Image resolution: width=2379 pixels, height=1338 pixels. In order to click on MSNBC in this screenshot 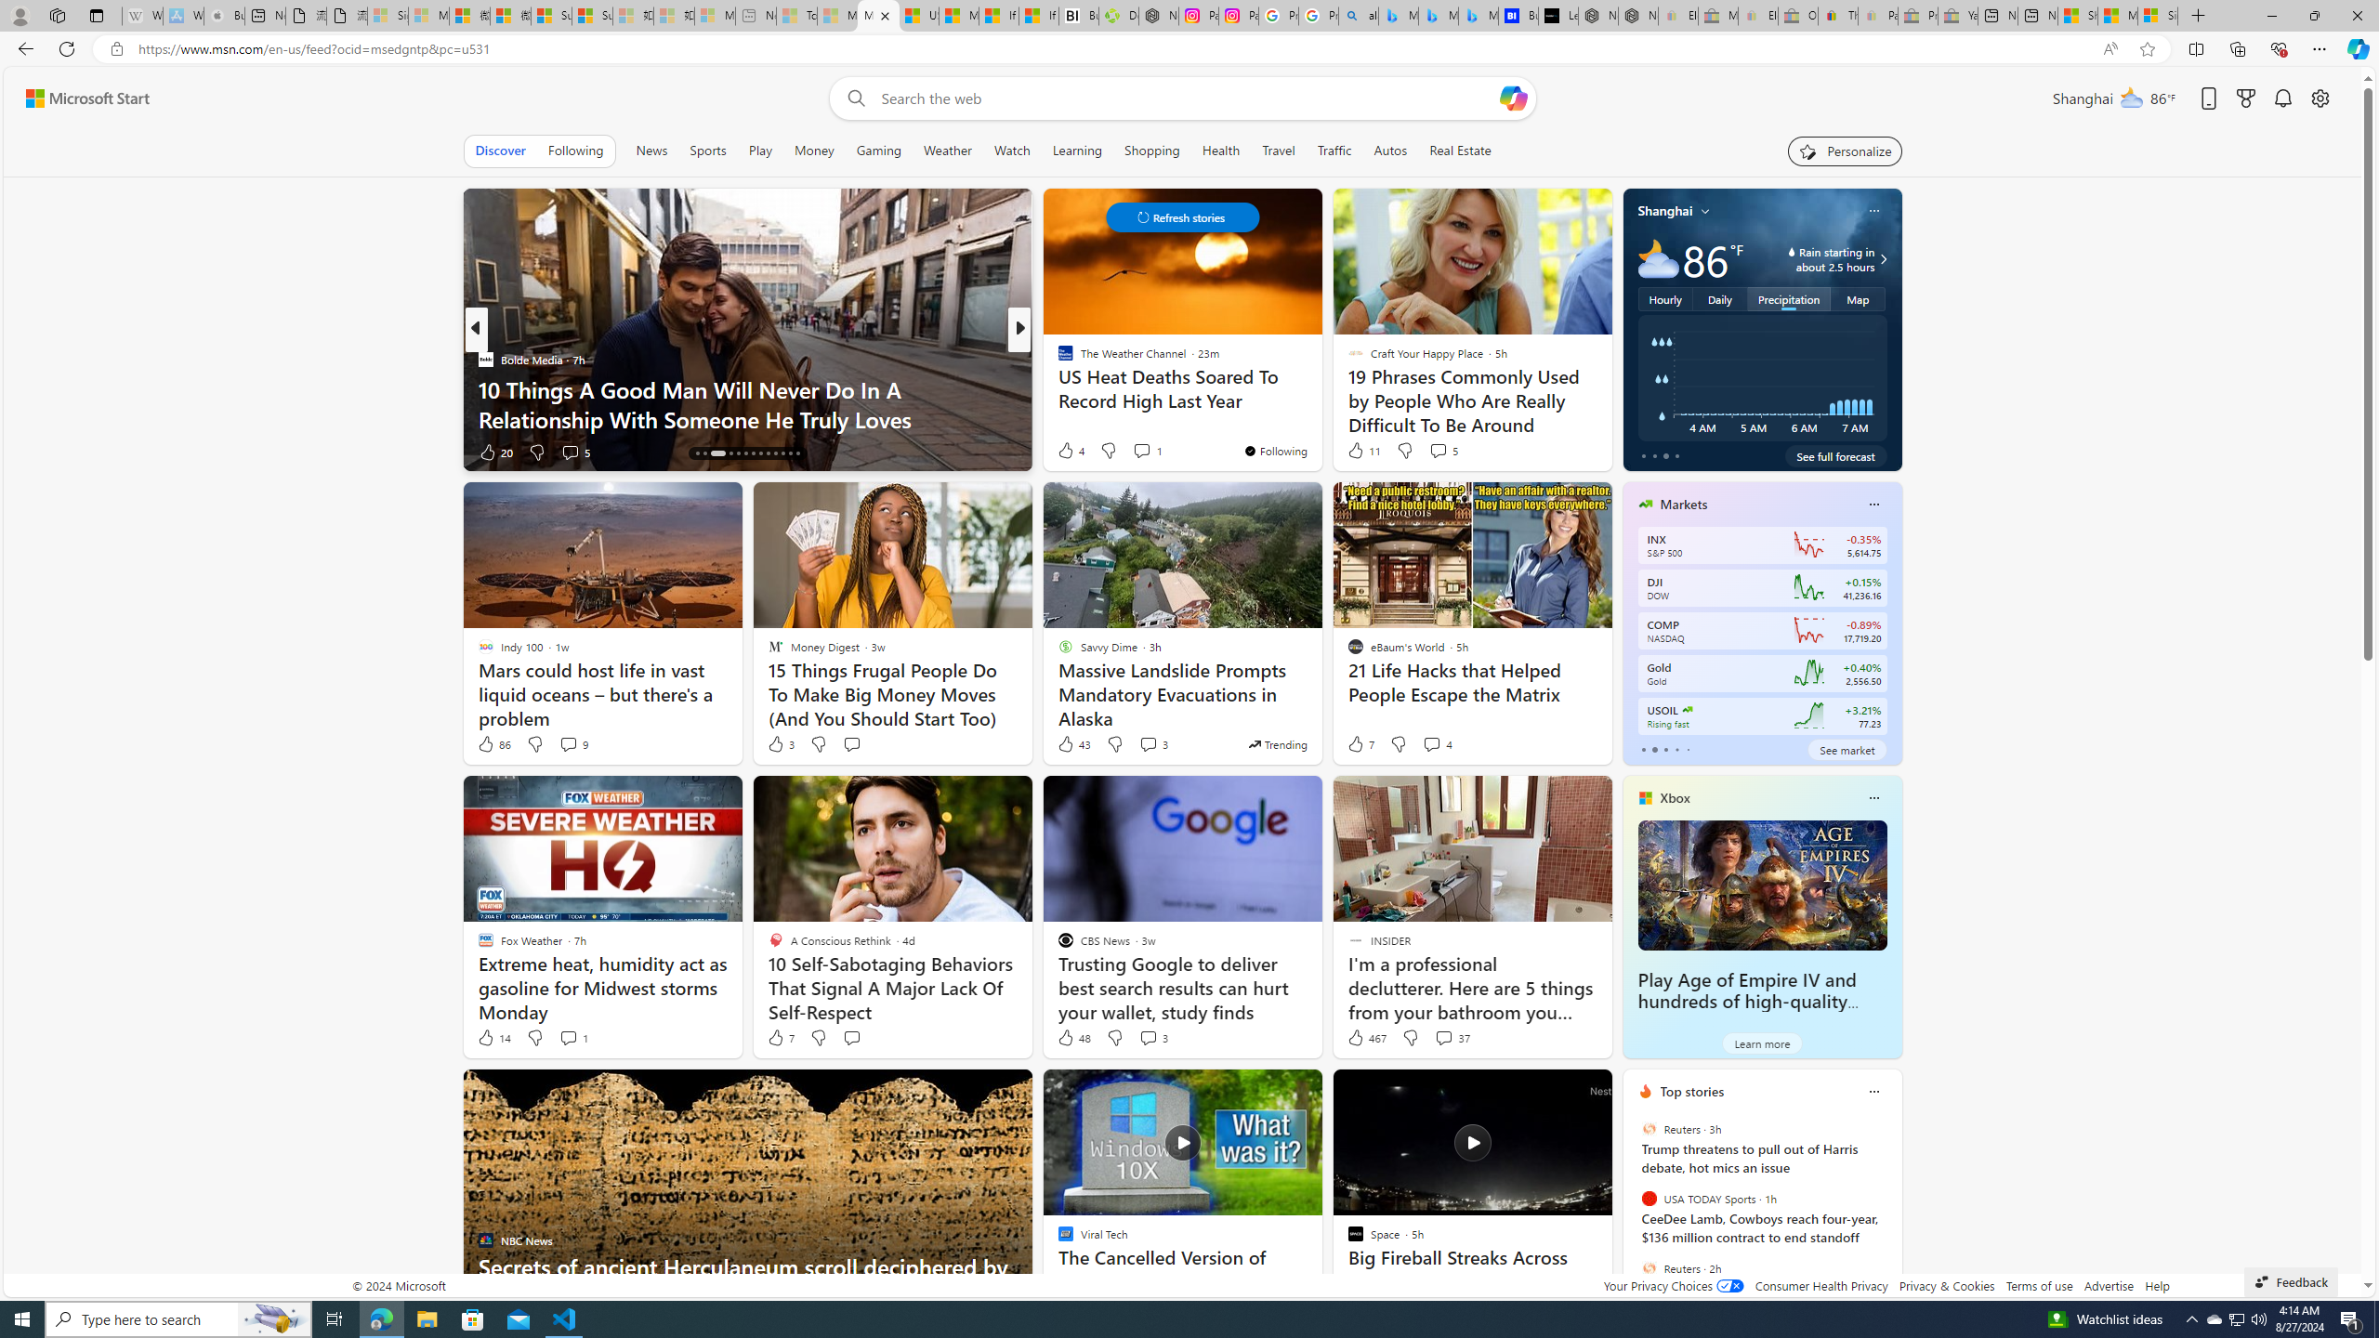, I will do `click(1057, 359)`.